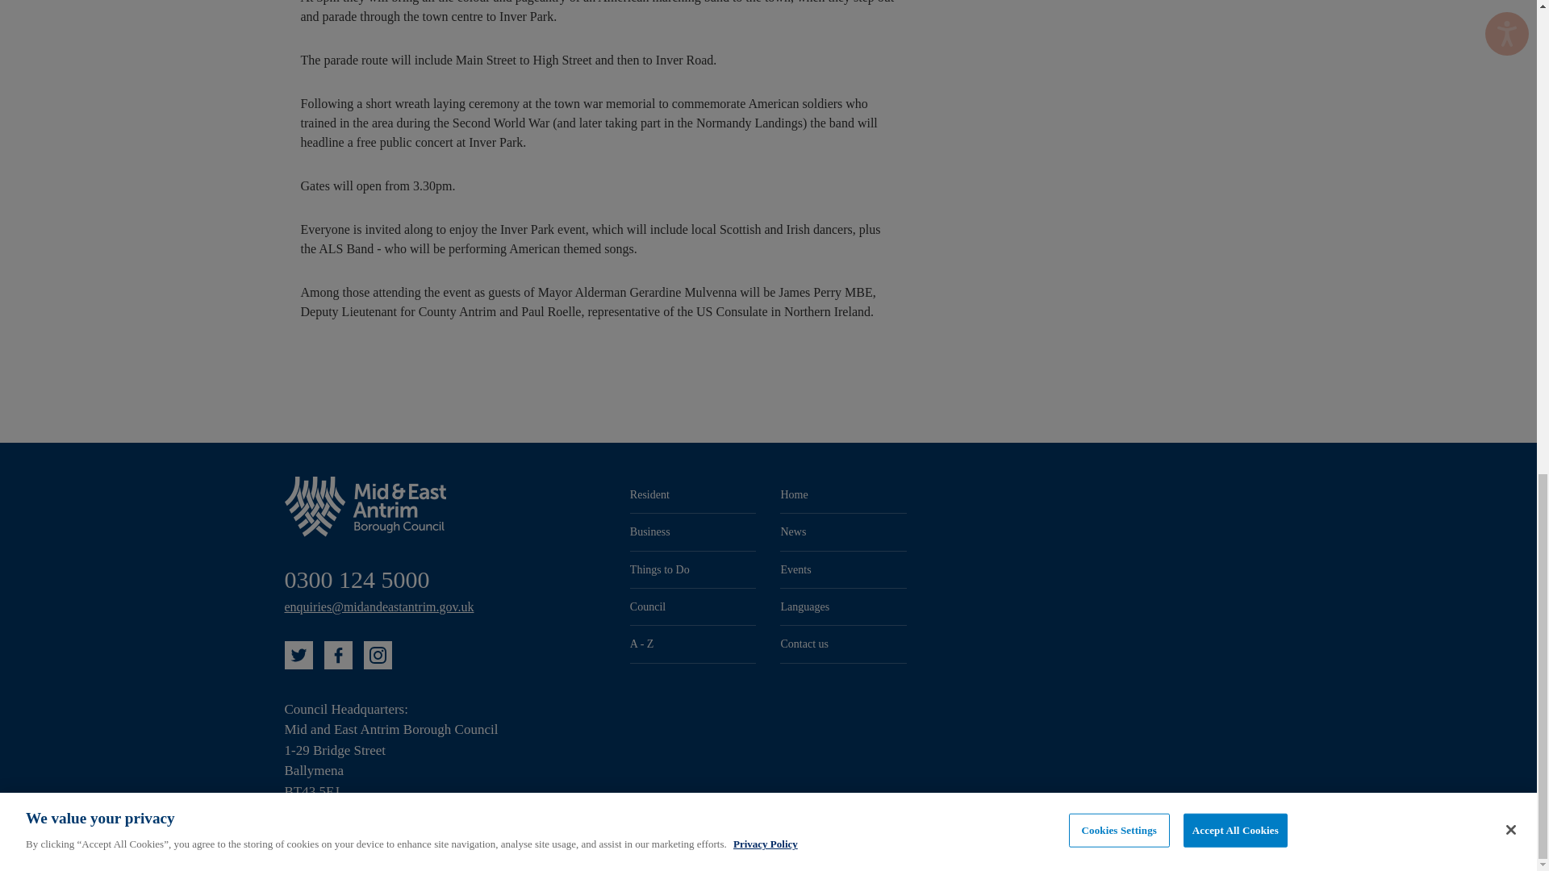  I want to click on Business, so click(694, 531).